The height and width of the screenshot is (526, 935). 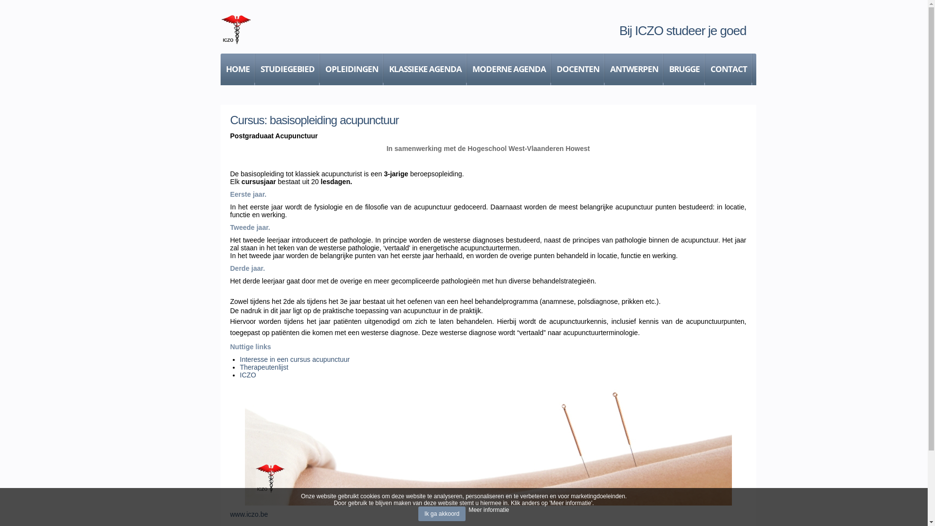 I want to click on DOCENTEN, so click(x=578, y=69).